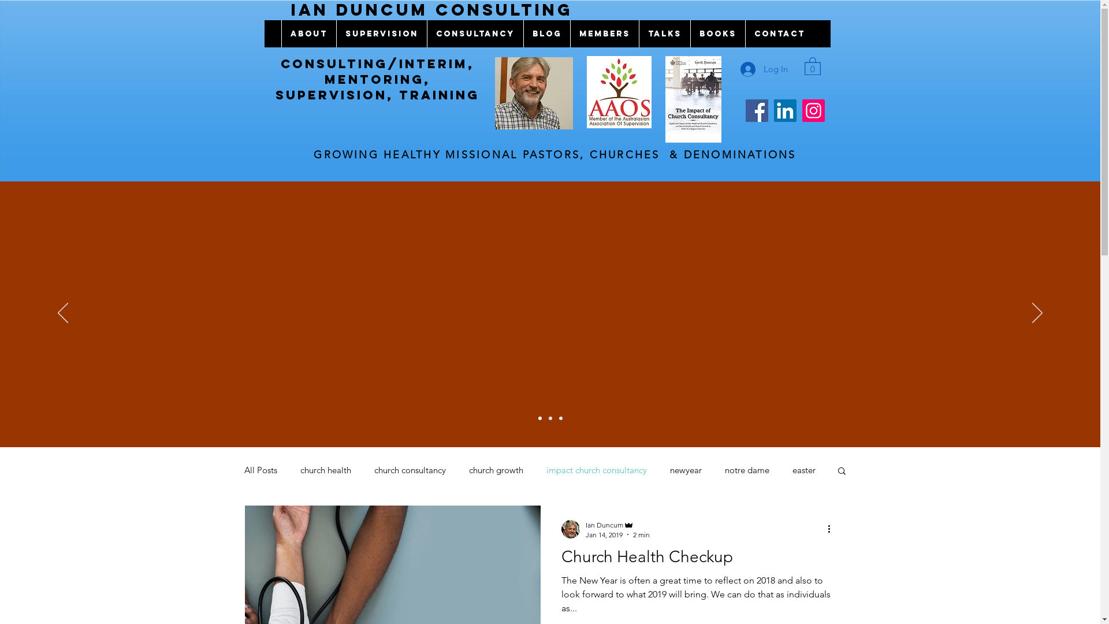 This screenshot has height=624, width=1109. What do you see at coordinates (260, 470) in the screenshot?
I see `All Posts` at bounding box center [260, 470].